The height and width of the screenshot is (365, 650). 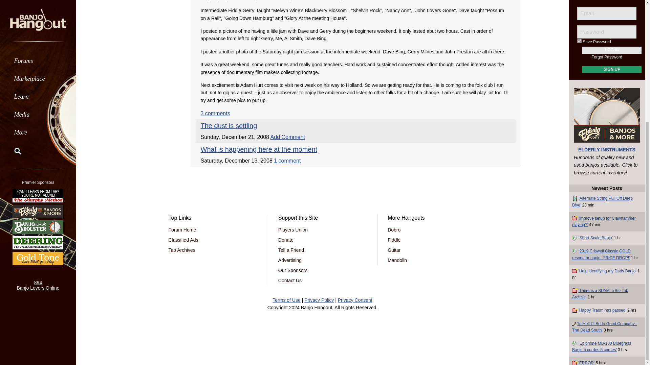 I want to click on Elderly Instruments - Since 1972, so click(x=38, y=32).